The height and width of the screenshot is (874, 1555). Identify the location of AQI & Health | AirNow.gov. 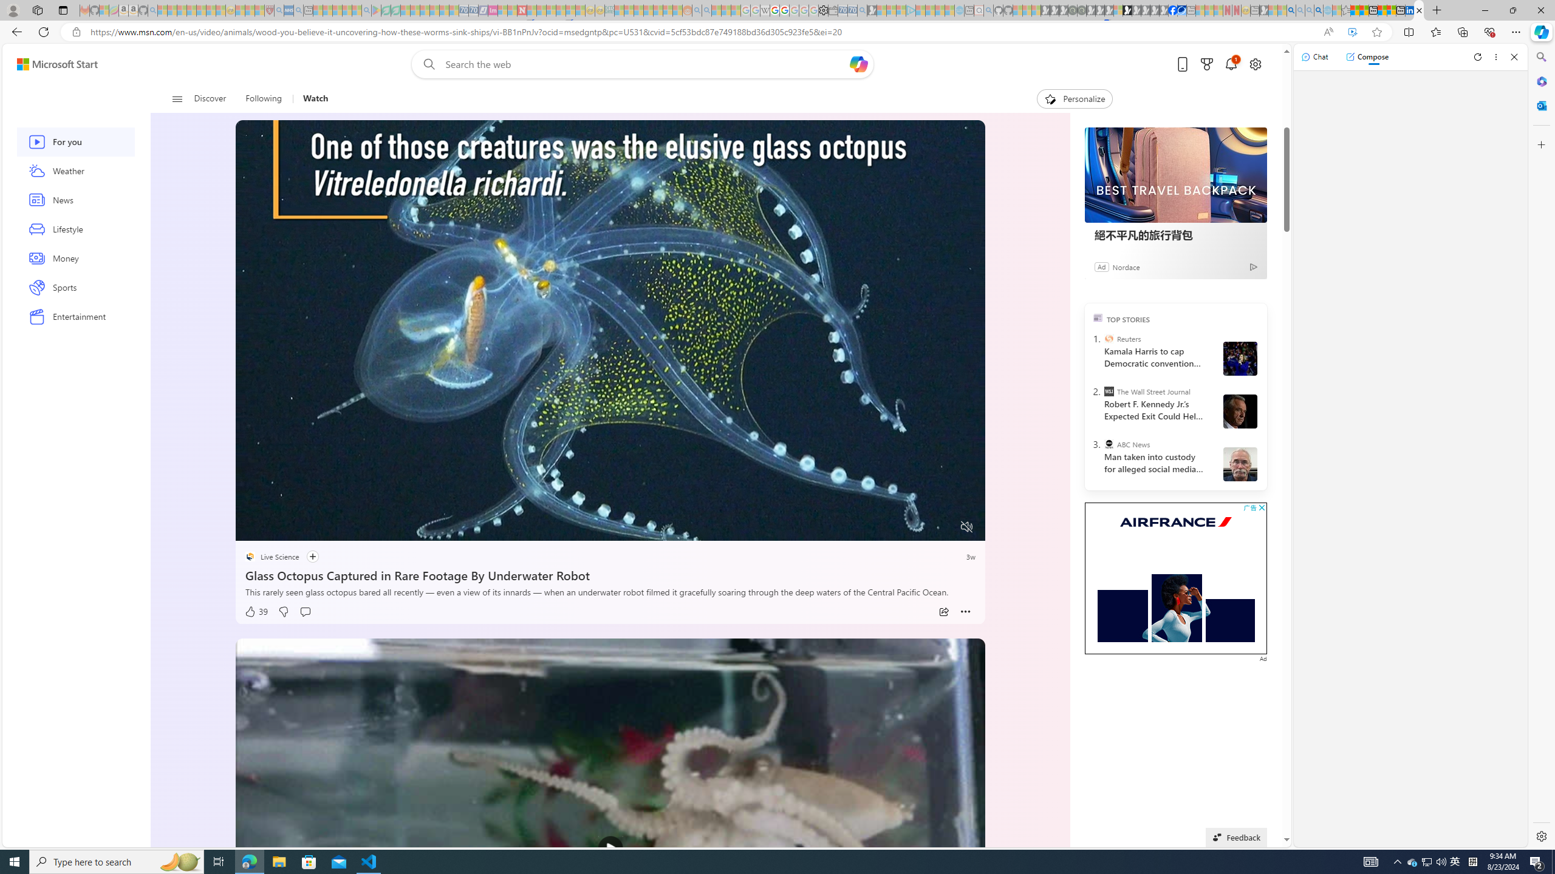
(1181, 10).